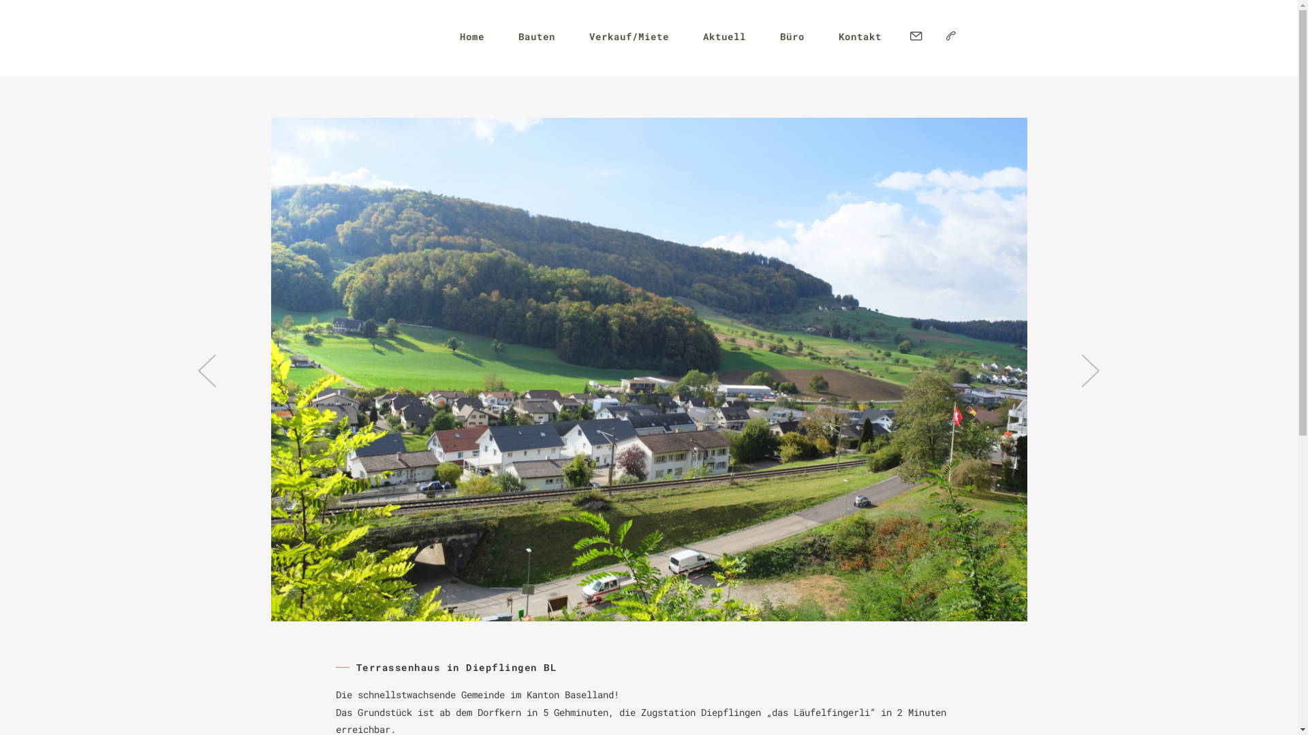  What do you see at coordinates (471, 37) in the screenshot?
I see `Home` at bounding box center [471, 37].